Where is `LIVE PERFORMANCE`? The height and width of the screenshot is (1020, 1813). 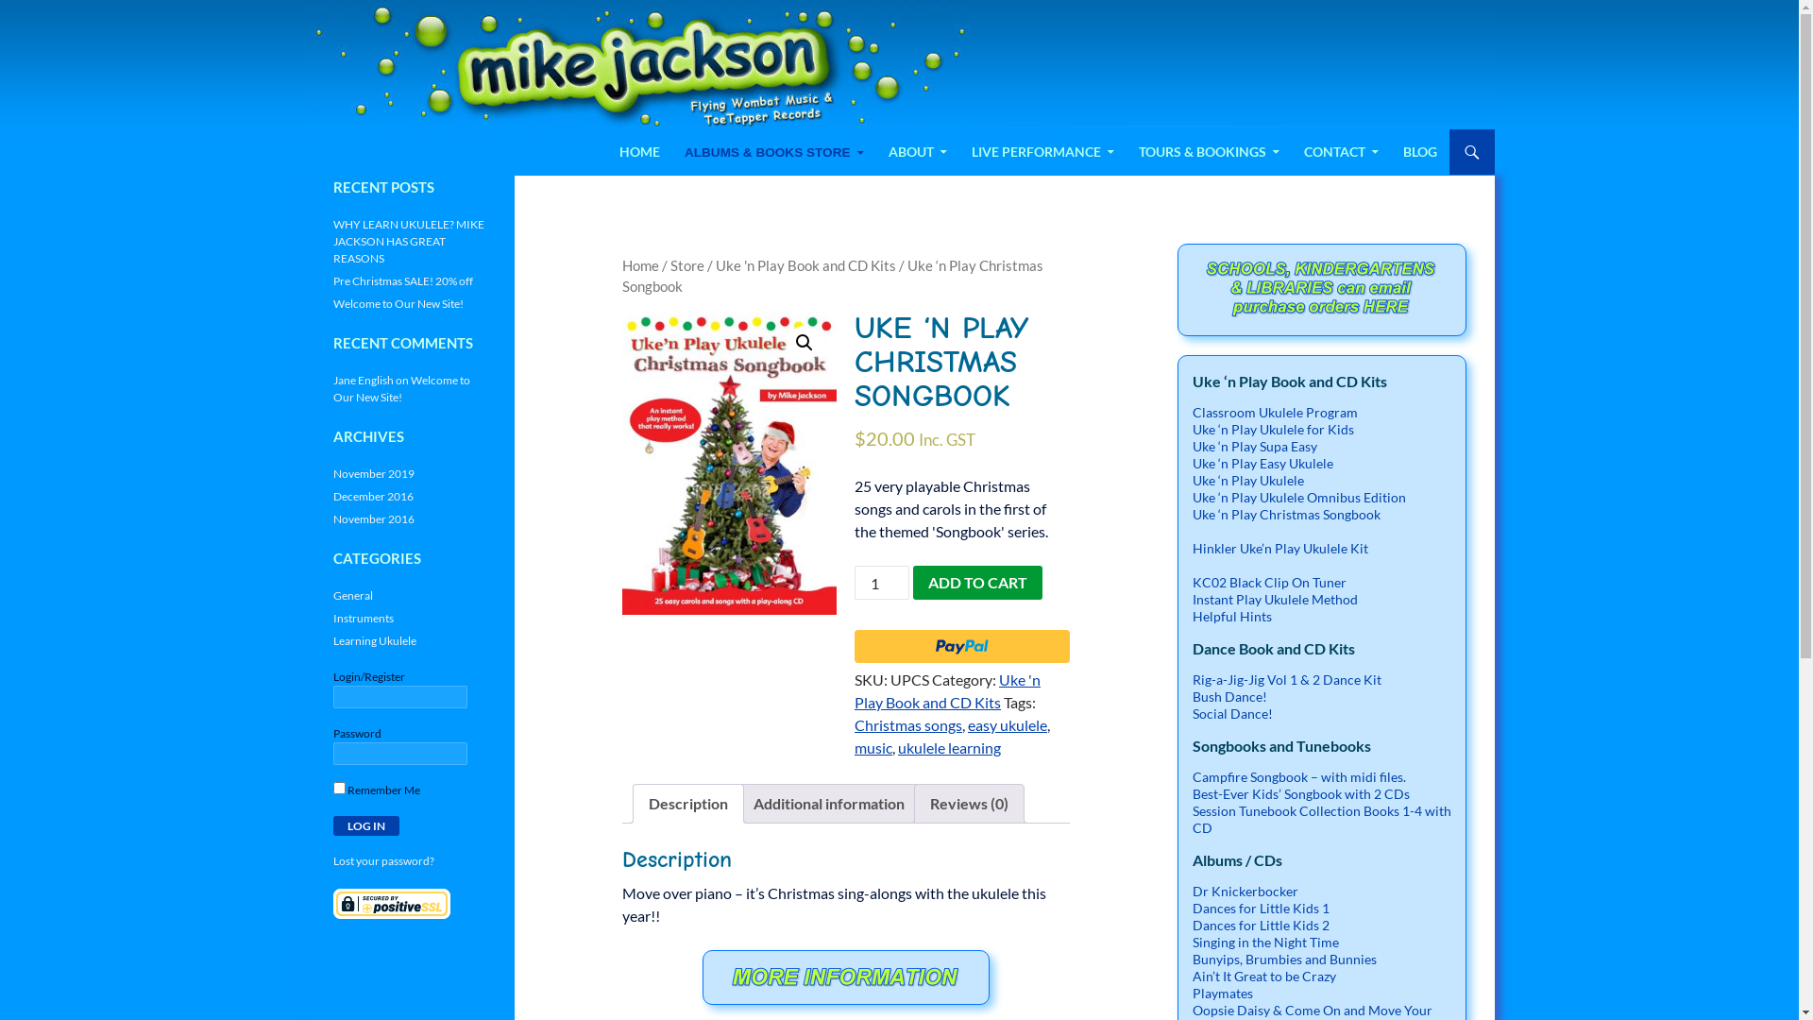
LIVE PERFORMANCE is located at coordinates (1042, 152).